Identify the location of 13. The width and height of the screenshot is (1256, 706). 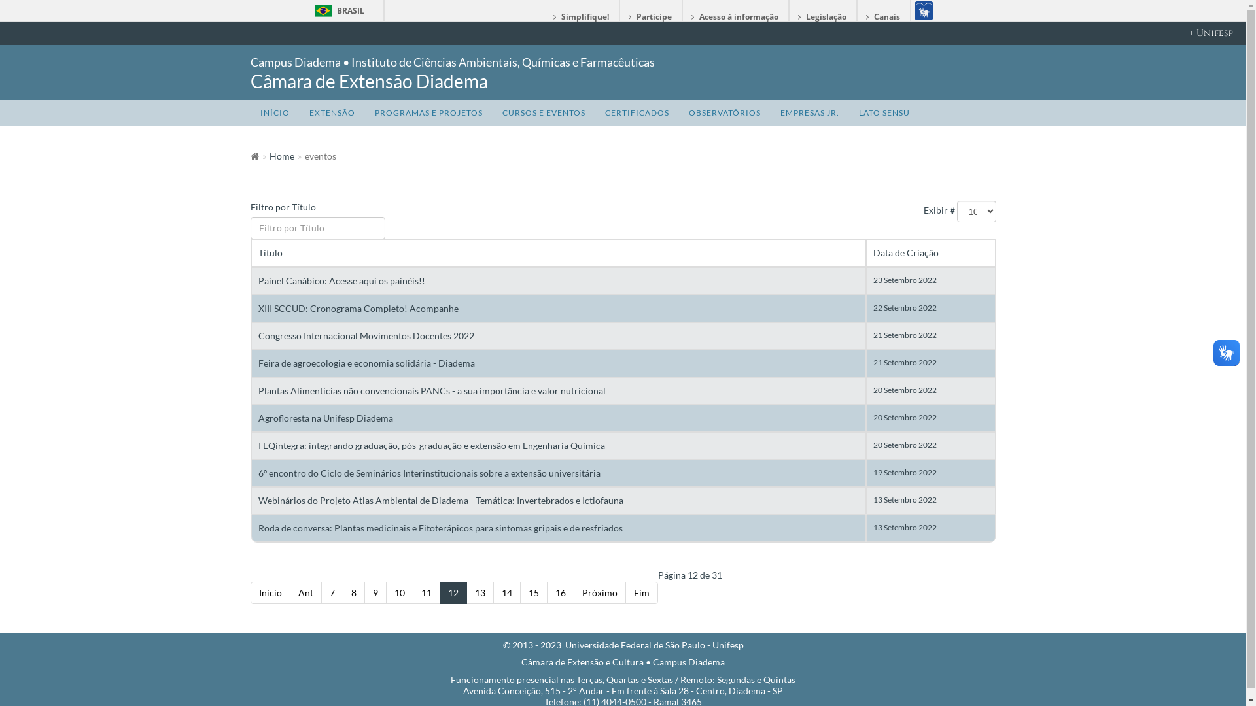
(480, 593).